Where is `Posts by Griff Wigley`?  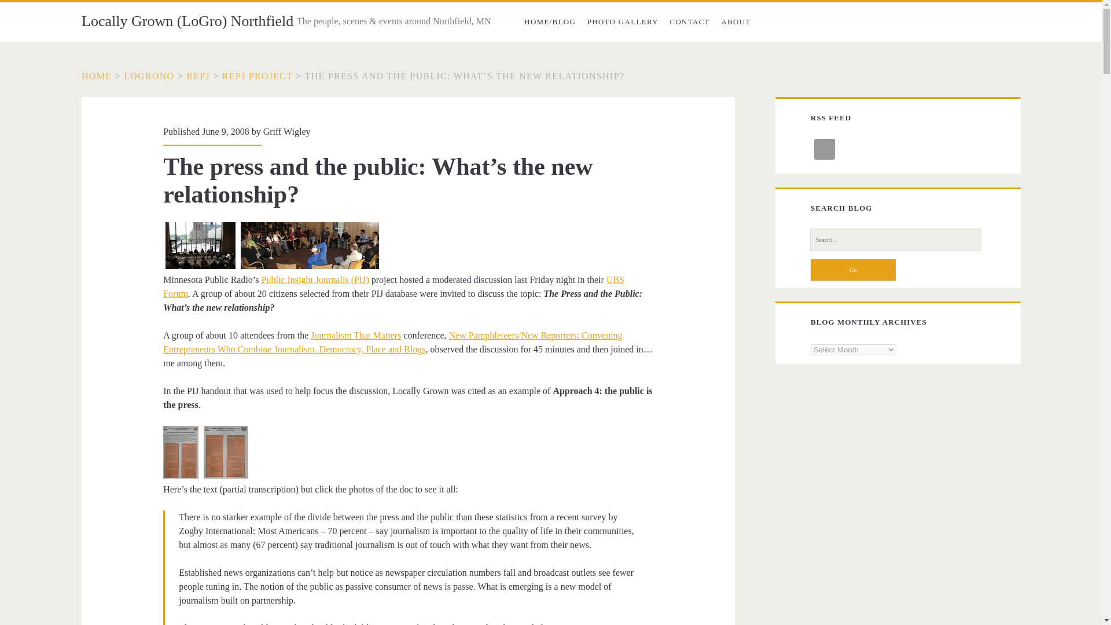
Posts by Griff Wigley is located at coordinates (287, 132).